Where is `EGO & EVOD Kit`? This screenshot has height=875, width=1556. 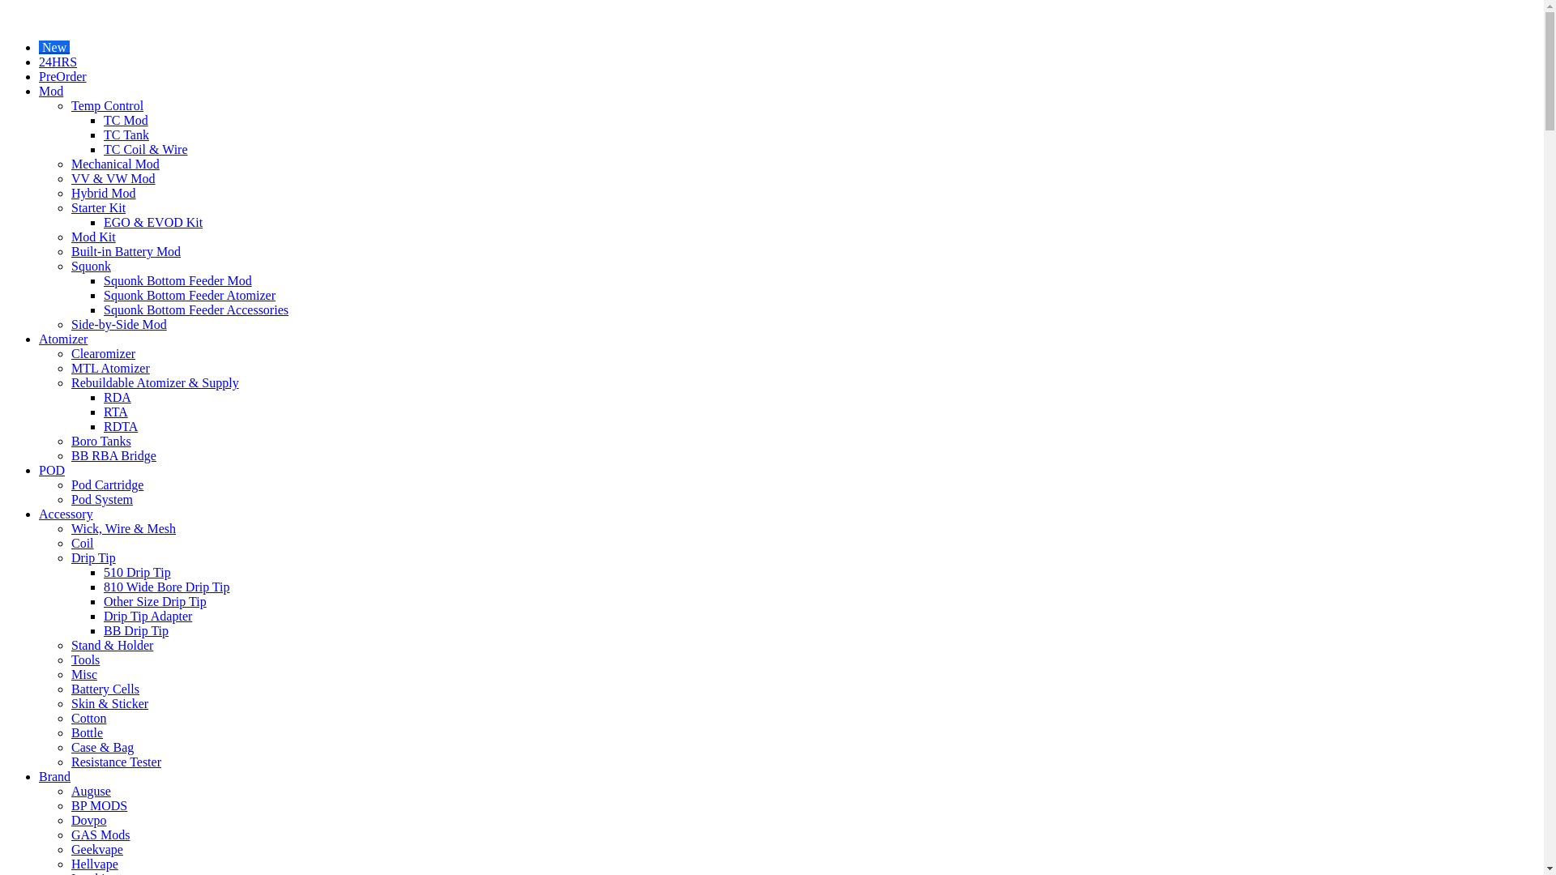 EGO & EVOD Kit is located at coordinates (153, 222).